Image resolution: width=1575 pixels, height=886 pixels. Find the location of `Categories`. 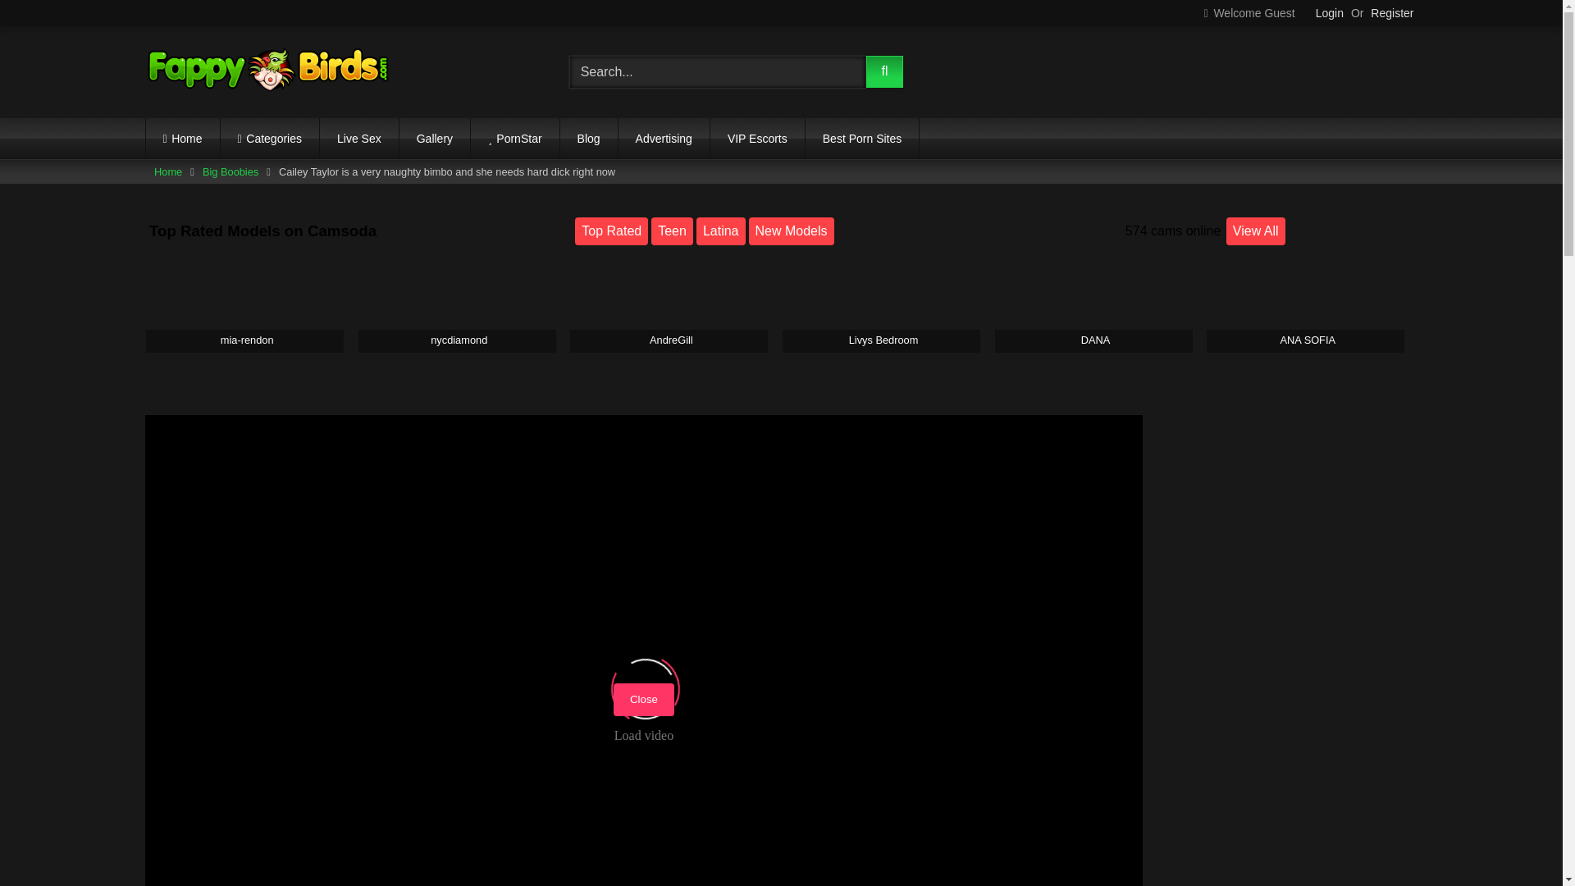

Categories is located at coordinates (269, 138).